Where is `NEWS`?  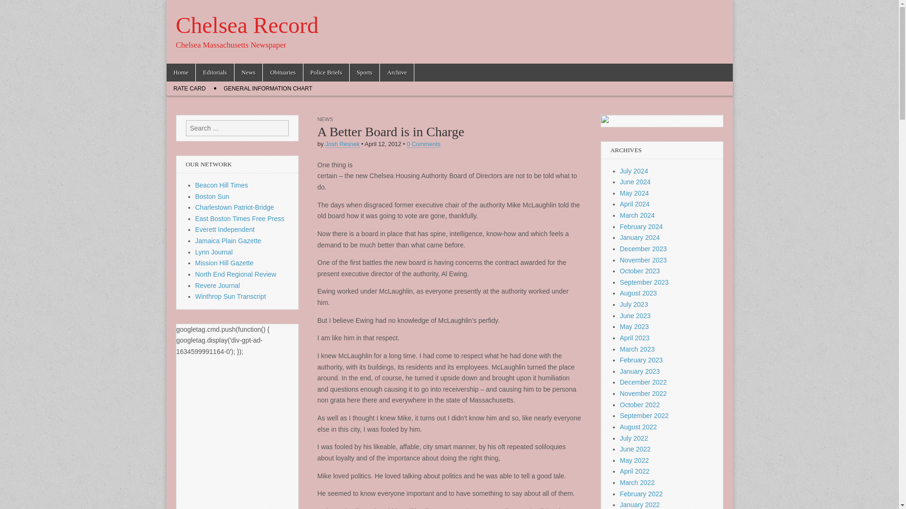 NEWS is located at coordinates (325, 119).